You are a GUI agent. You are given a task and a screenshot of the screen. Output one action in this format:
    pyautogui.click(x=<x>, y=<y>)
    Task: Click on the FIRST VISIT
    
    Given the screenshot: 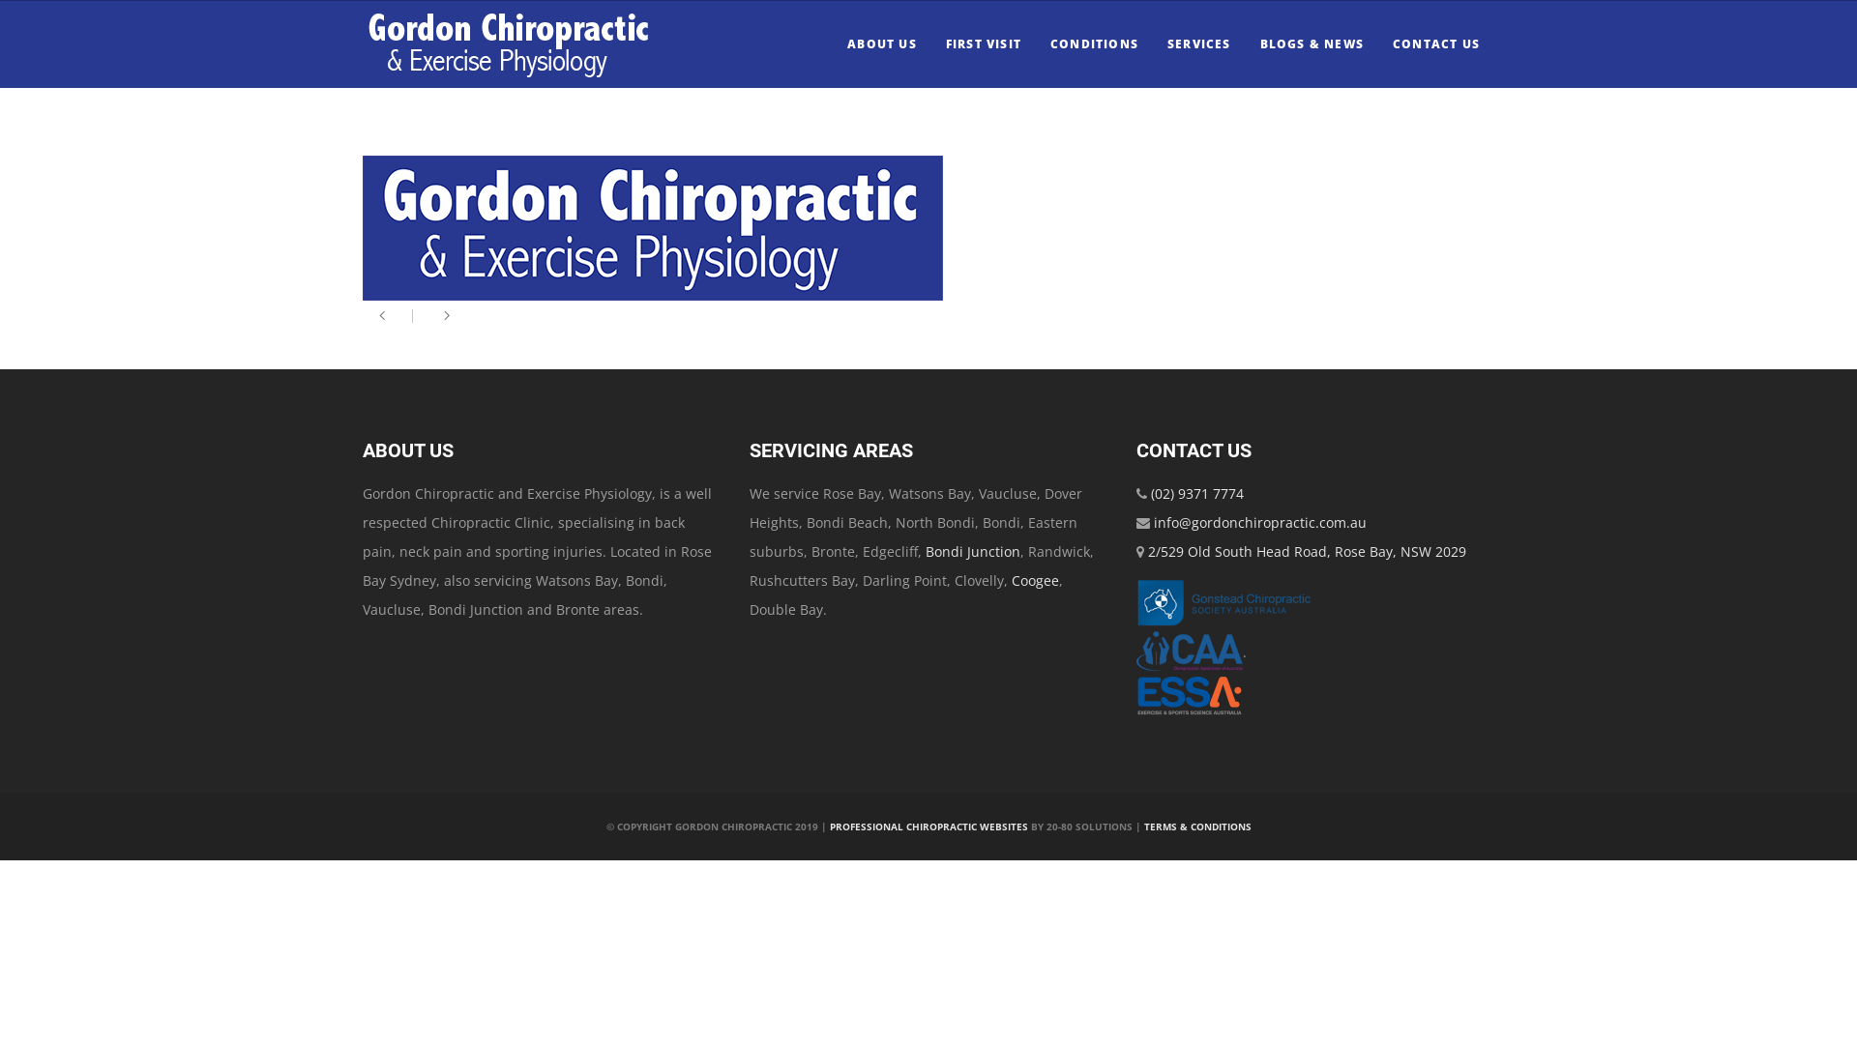 What is the action you would take?
    pyautogui.click(x=984, y=44)
    